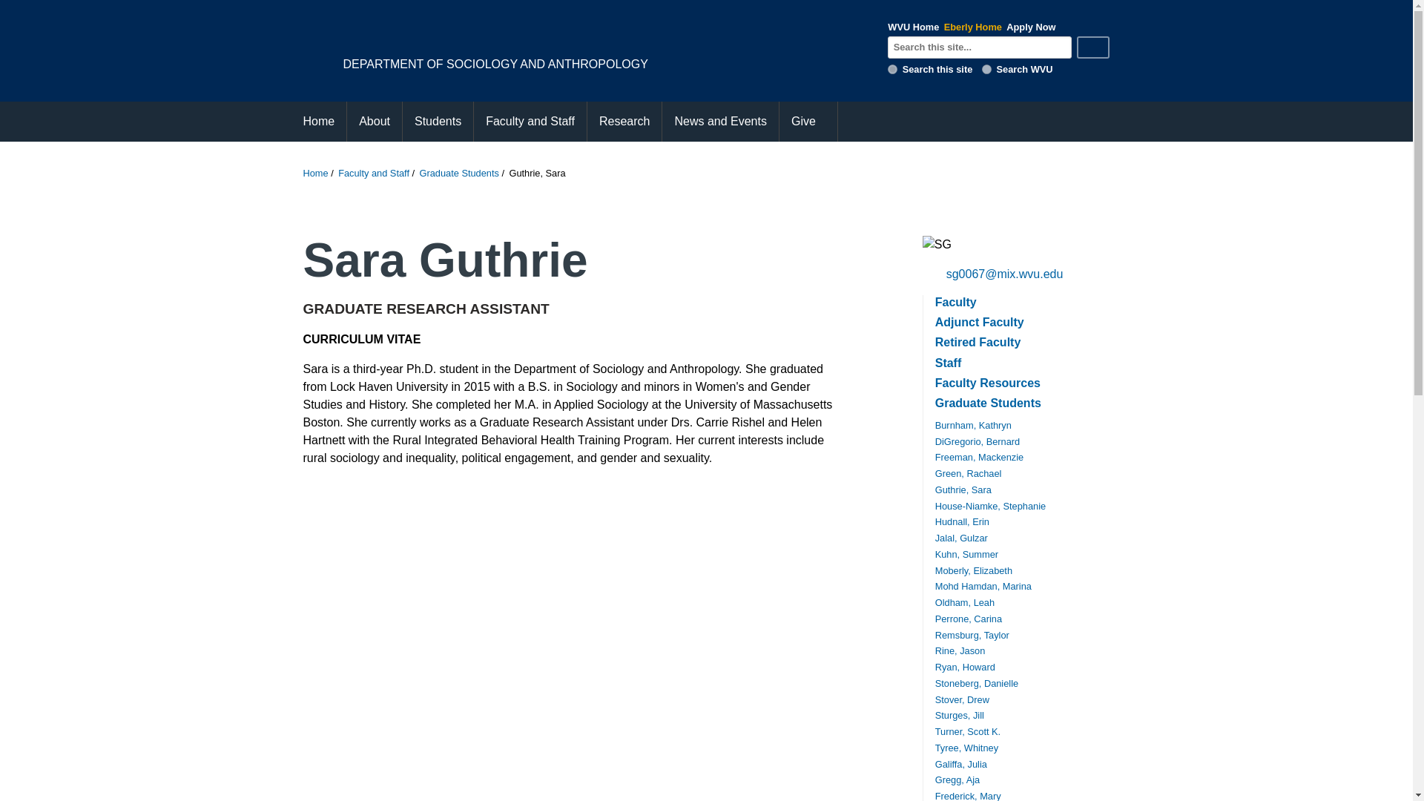  Describe the element at coordinates (972, 635) in the screenshot. I see `Remsburg, Taylor` at that location.